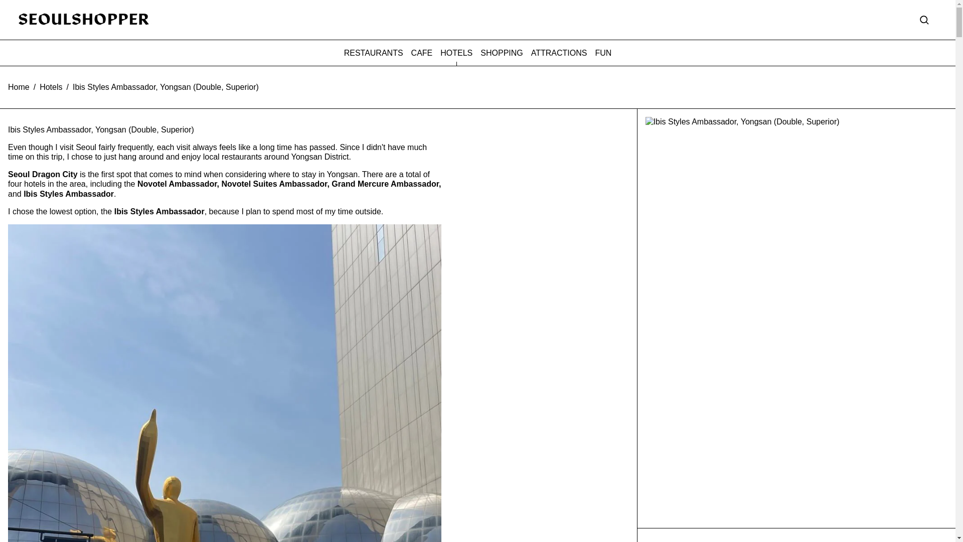 This screenshot has width=963, height=542. What do you see at coordinates (559, 53) in the screenshot?
I see `ATTRACTIONS` at bounding box center [559, 53].